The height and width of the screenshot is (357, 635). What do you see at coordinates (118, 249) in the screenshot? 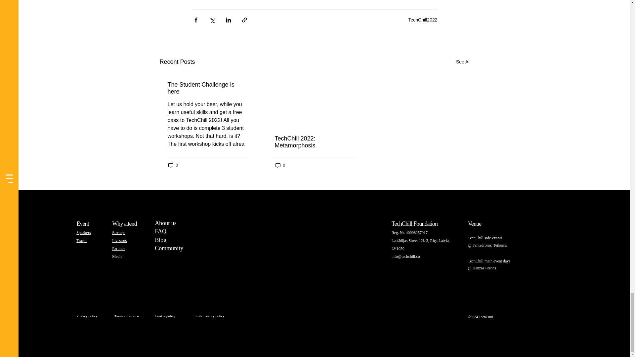
I see `See All` at bounding box center [118, 249].